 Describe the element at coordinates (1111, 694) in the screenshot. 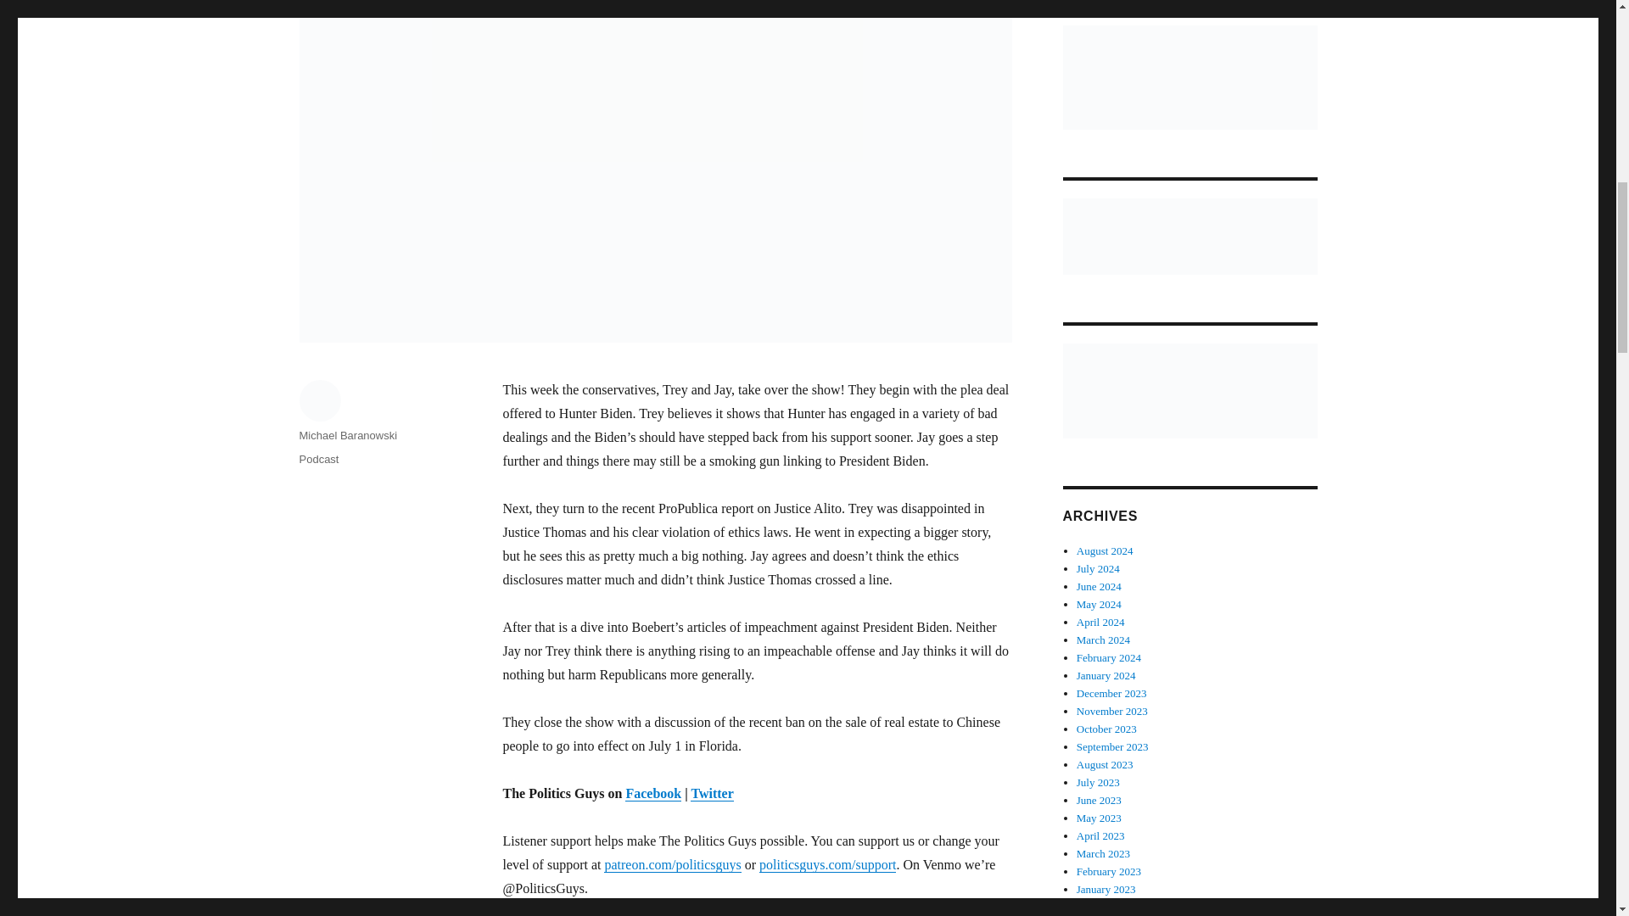

I see `December 2023` at that location.